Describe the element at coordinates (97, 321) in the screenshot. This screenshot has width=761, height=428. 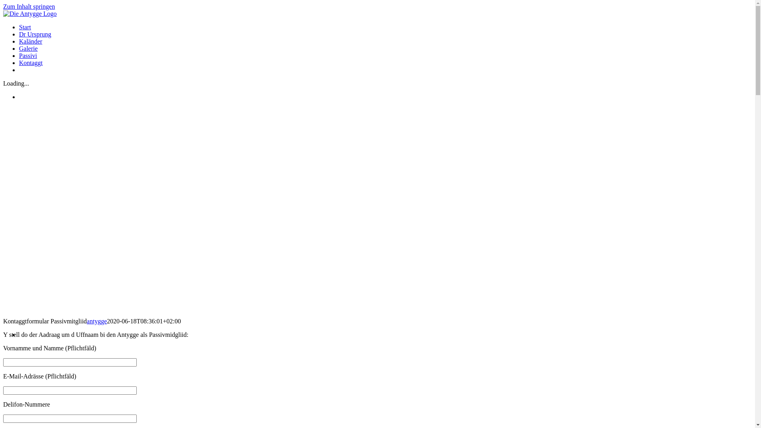
I see `antygge` at that location.